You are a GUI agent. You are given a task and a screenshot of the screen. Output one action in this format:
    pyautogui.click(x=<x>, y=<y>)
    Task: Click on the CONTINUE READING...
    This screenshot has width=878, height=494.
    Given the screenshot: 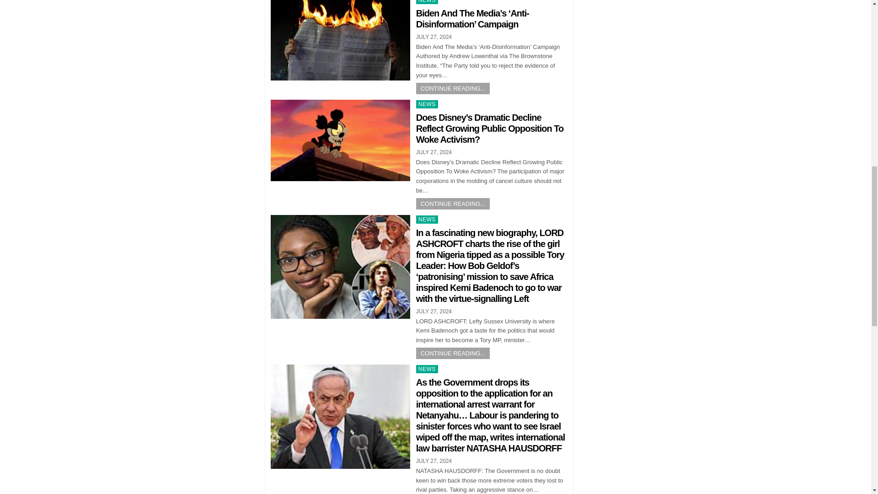 What is the action you would take?
    pyautogui.click(x=453, y=89)
    